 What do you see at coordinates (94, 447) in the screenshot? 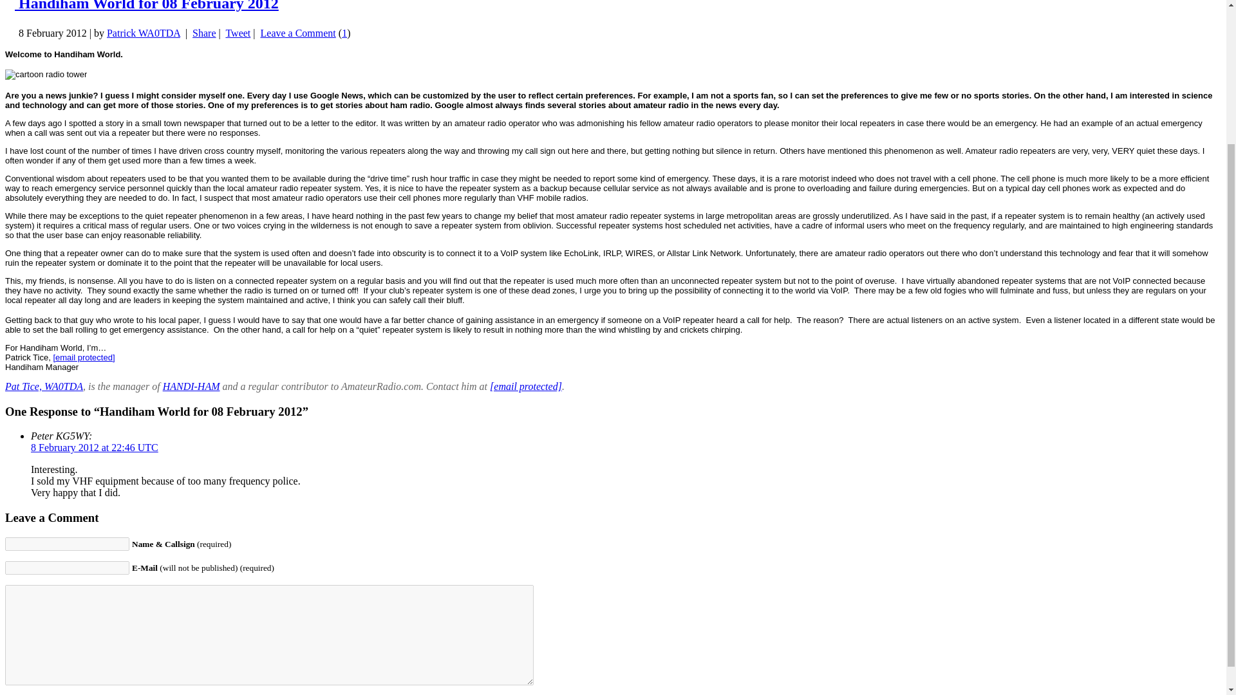
I see `8 February 2012 at 22:46 UTC` at bounding box center [94, 447].